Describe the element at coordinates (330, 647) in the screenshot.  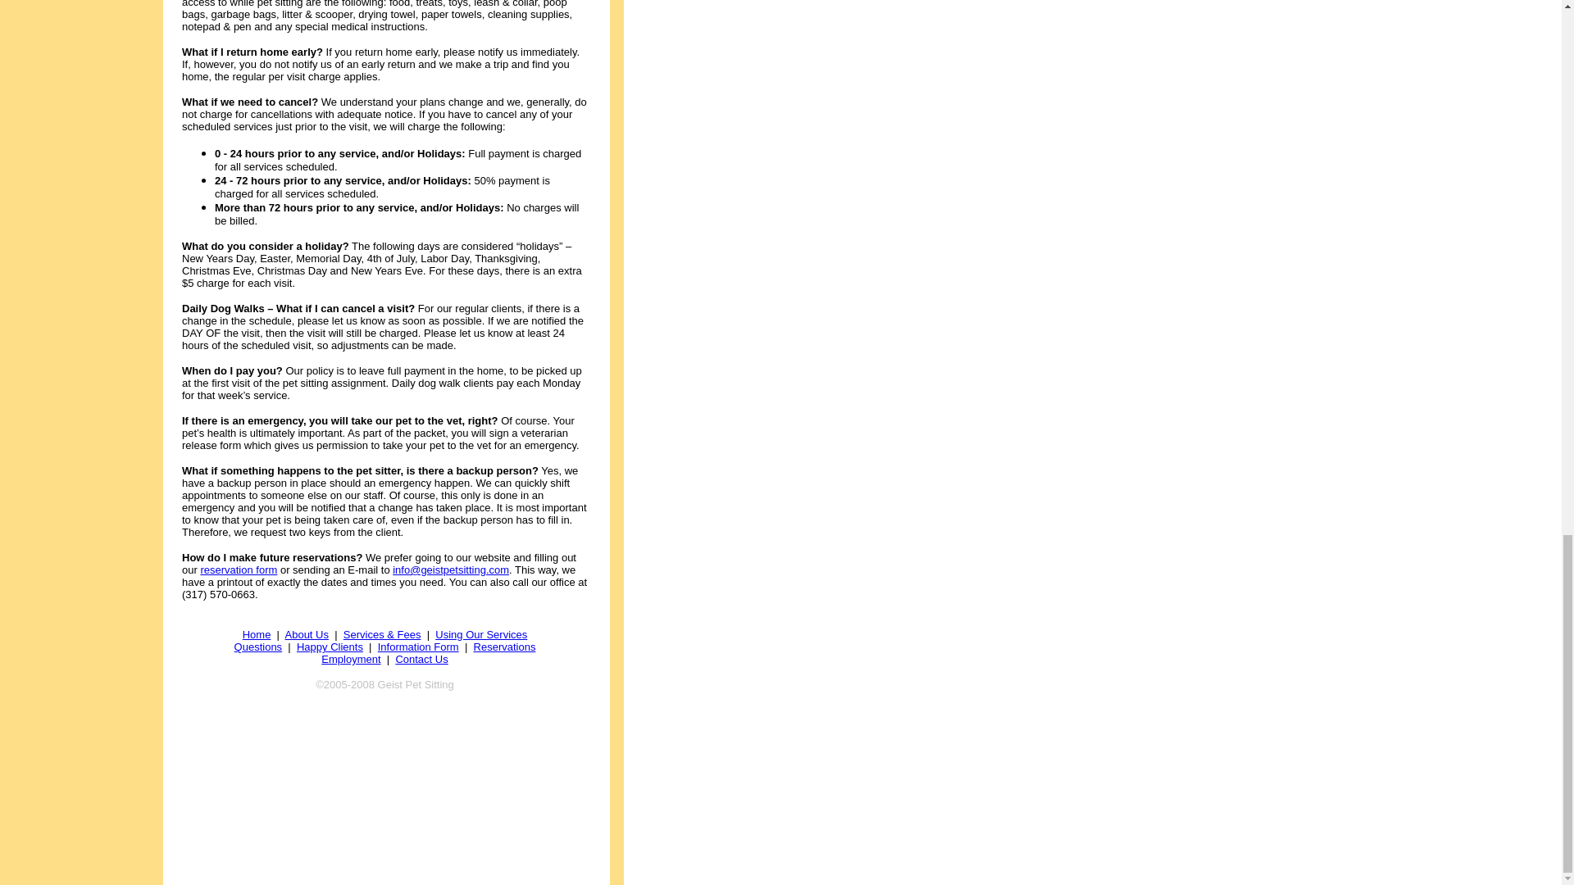
I see `Happy Clients` at that location.